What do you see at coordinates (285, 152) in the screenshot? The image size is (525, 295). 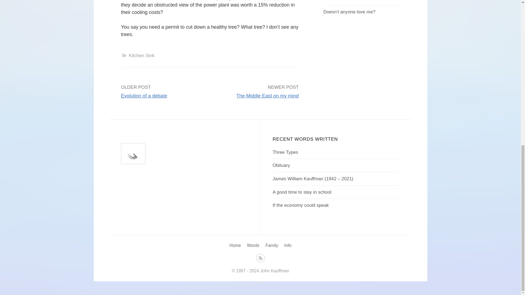 I see `Three Types` at bounding box center [285, 152].